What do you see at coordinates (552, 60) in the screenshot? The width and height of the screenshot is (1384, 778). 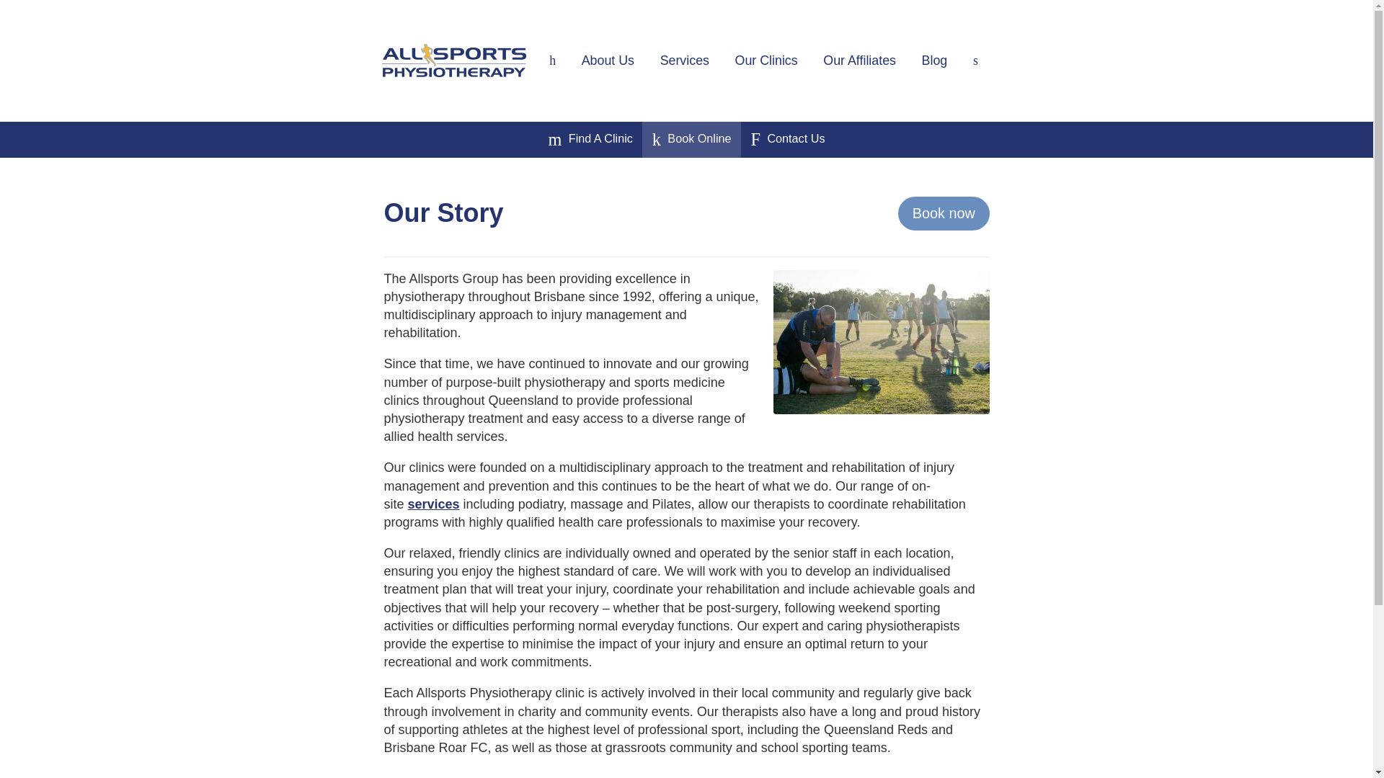 I see `Home` at bounding box center [552, 60].